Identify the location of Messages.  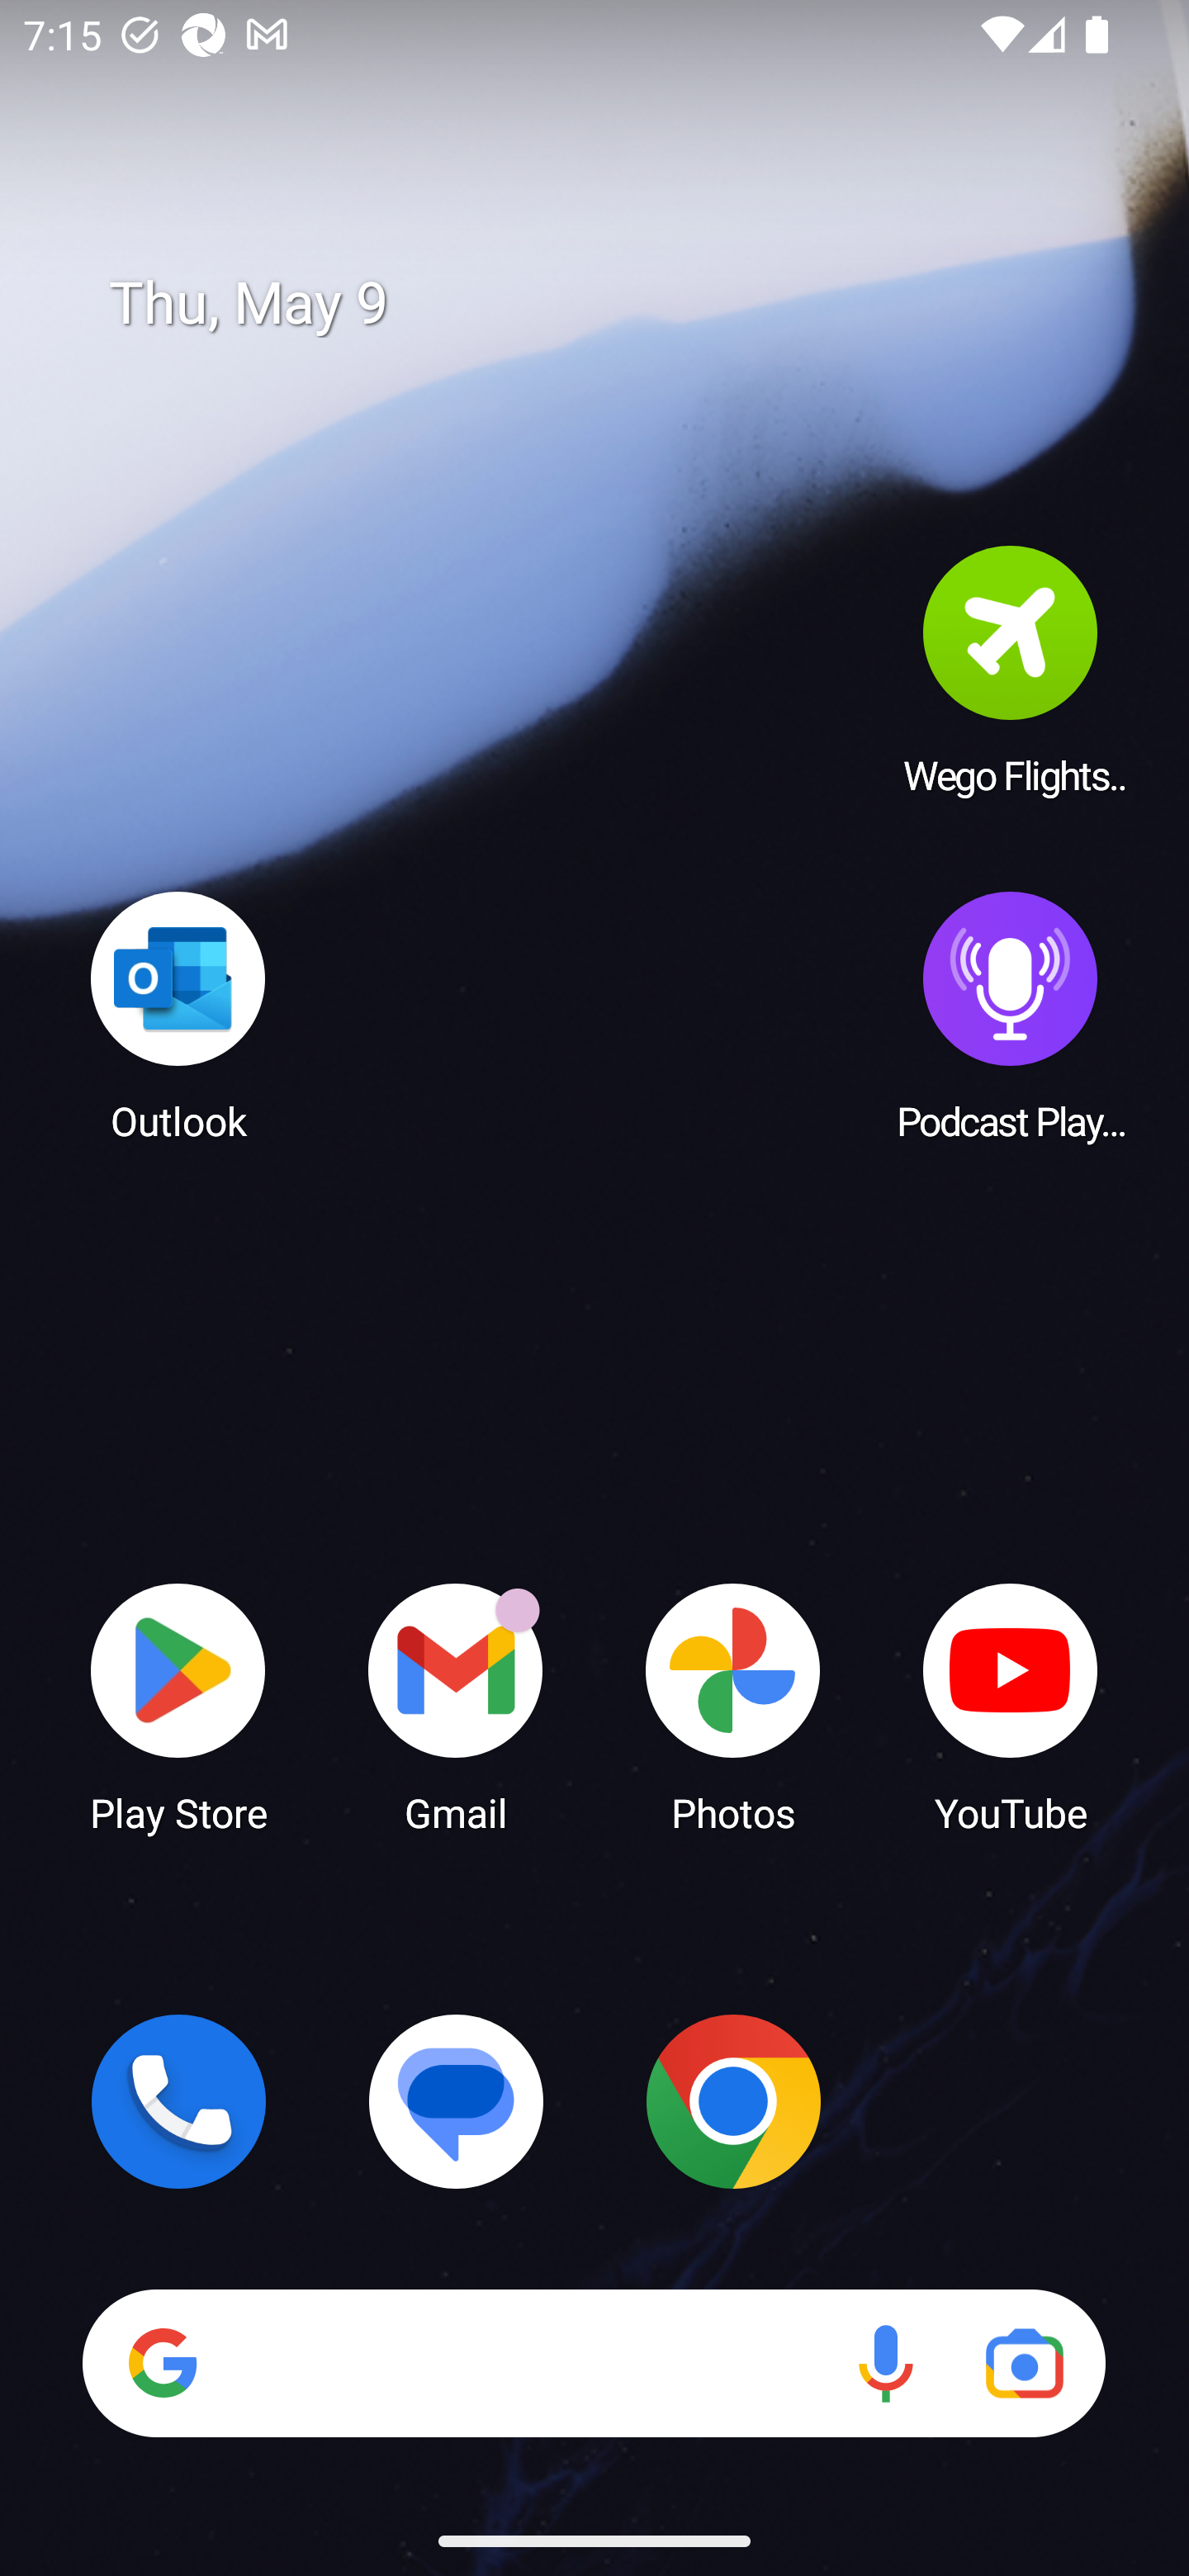
(456, 2101).